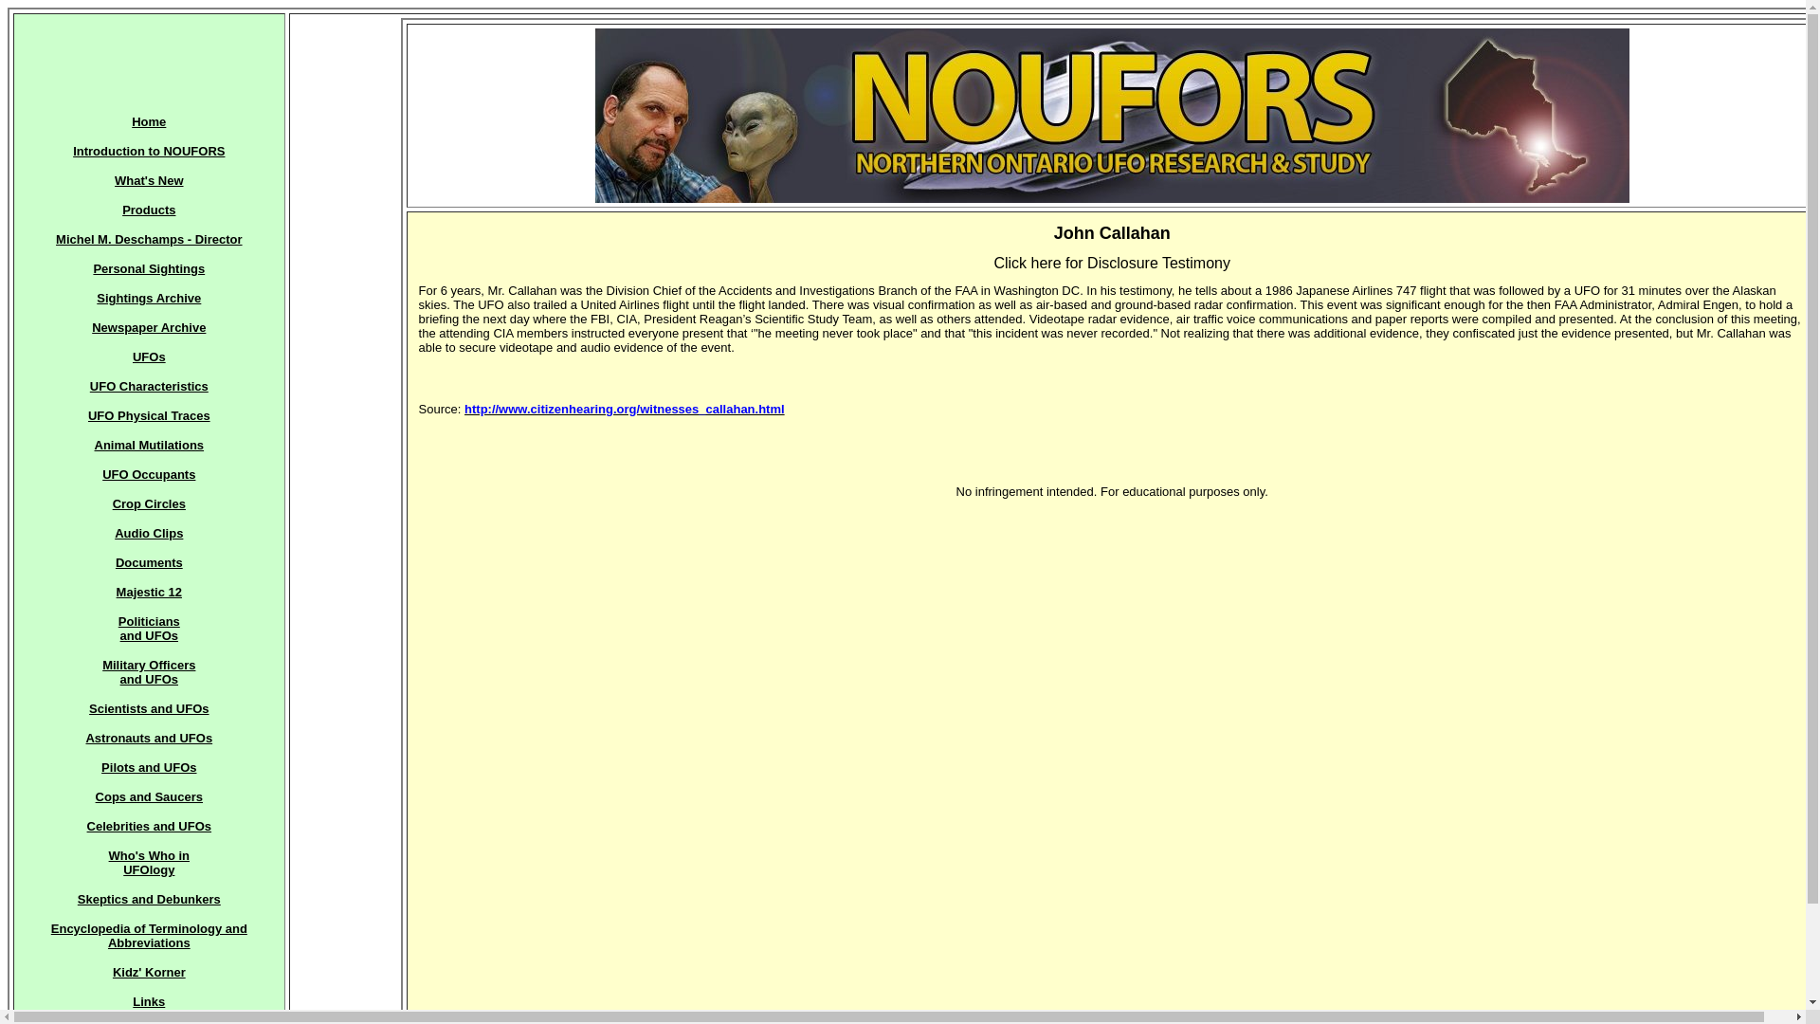 This screenshot has height=1024, width=1820. Describe the element at coordinates (148, 474) in the screenshot. I see `UFO Occupants` at that location.